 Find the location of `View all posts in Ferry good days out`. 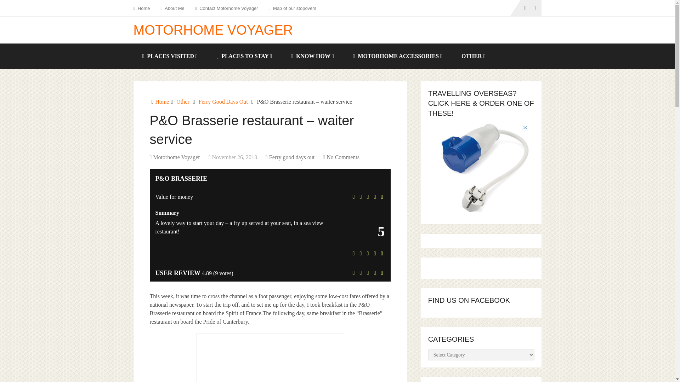

View all posts in Ferry good days out is located at coordinates (292, 157).